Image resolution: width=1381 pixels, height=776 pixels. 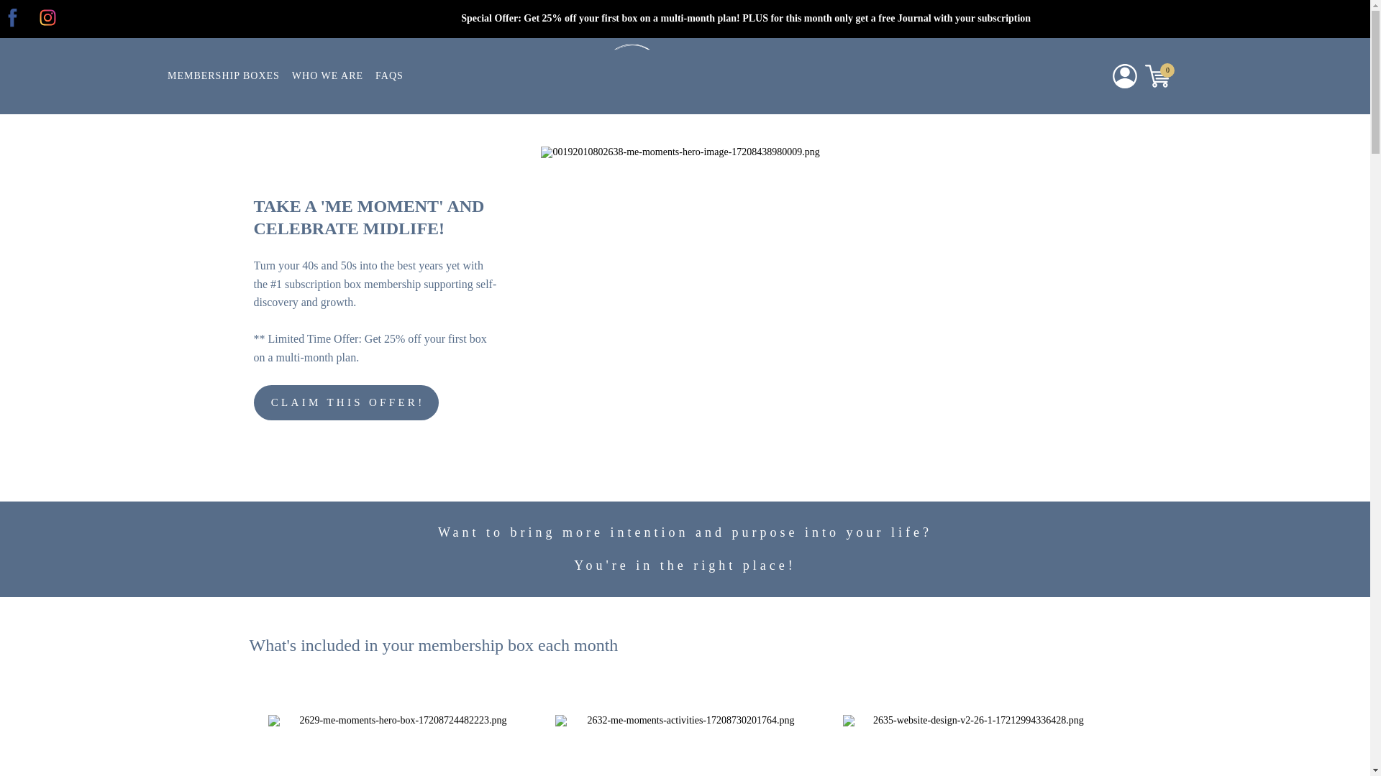 What do you see at coordinates (1158, 76) in the screenshot?
I see `0` at bounding box center [1158, 76].